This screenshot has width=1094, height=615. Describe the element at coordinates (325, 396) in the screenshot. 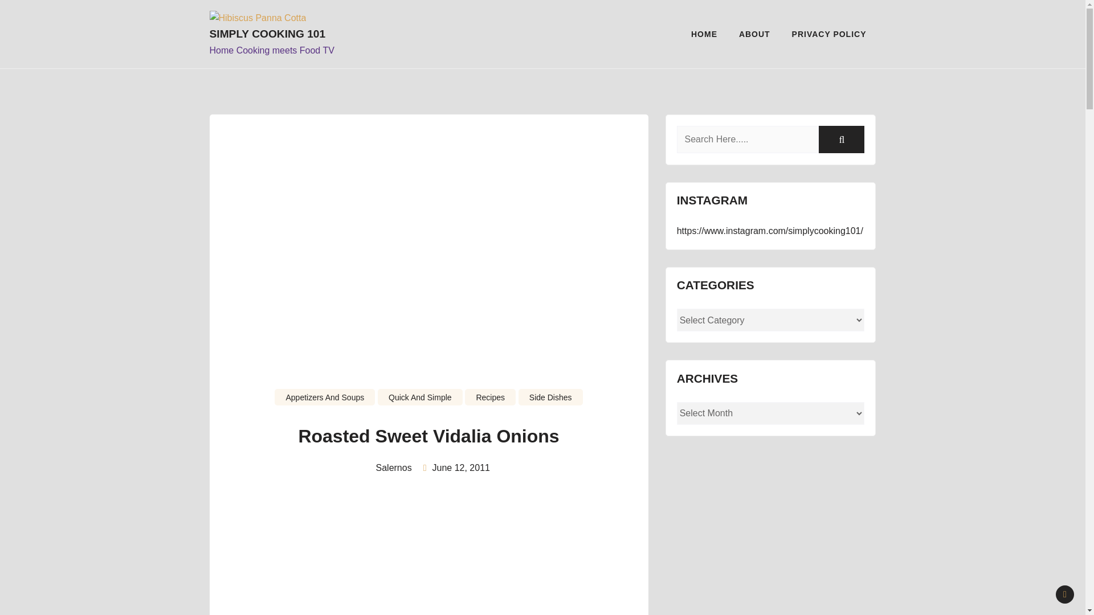

I see `Appetizers And Soups` at that location.